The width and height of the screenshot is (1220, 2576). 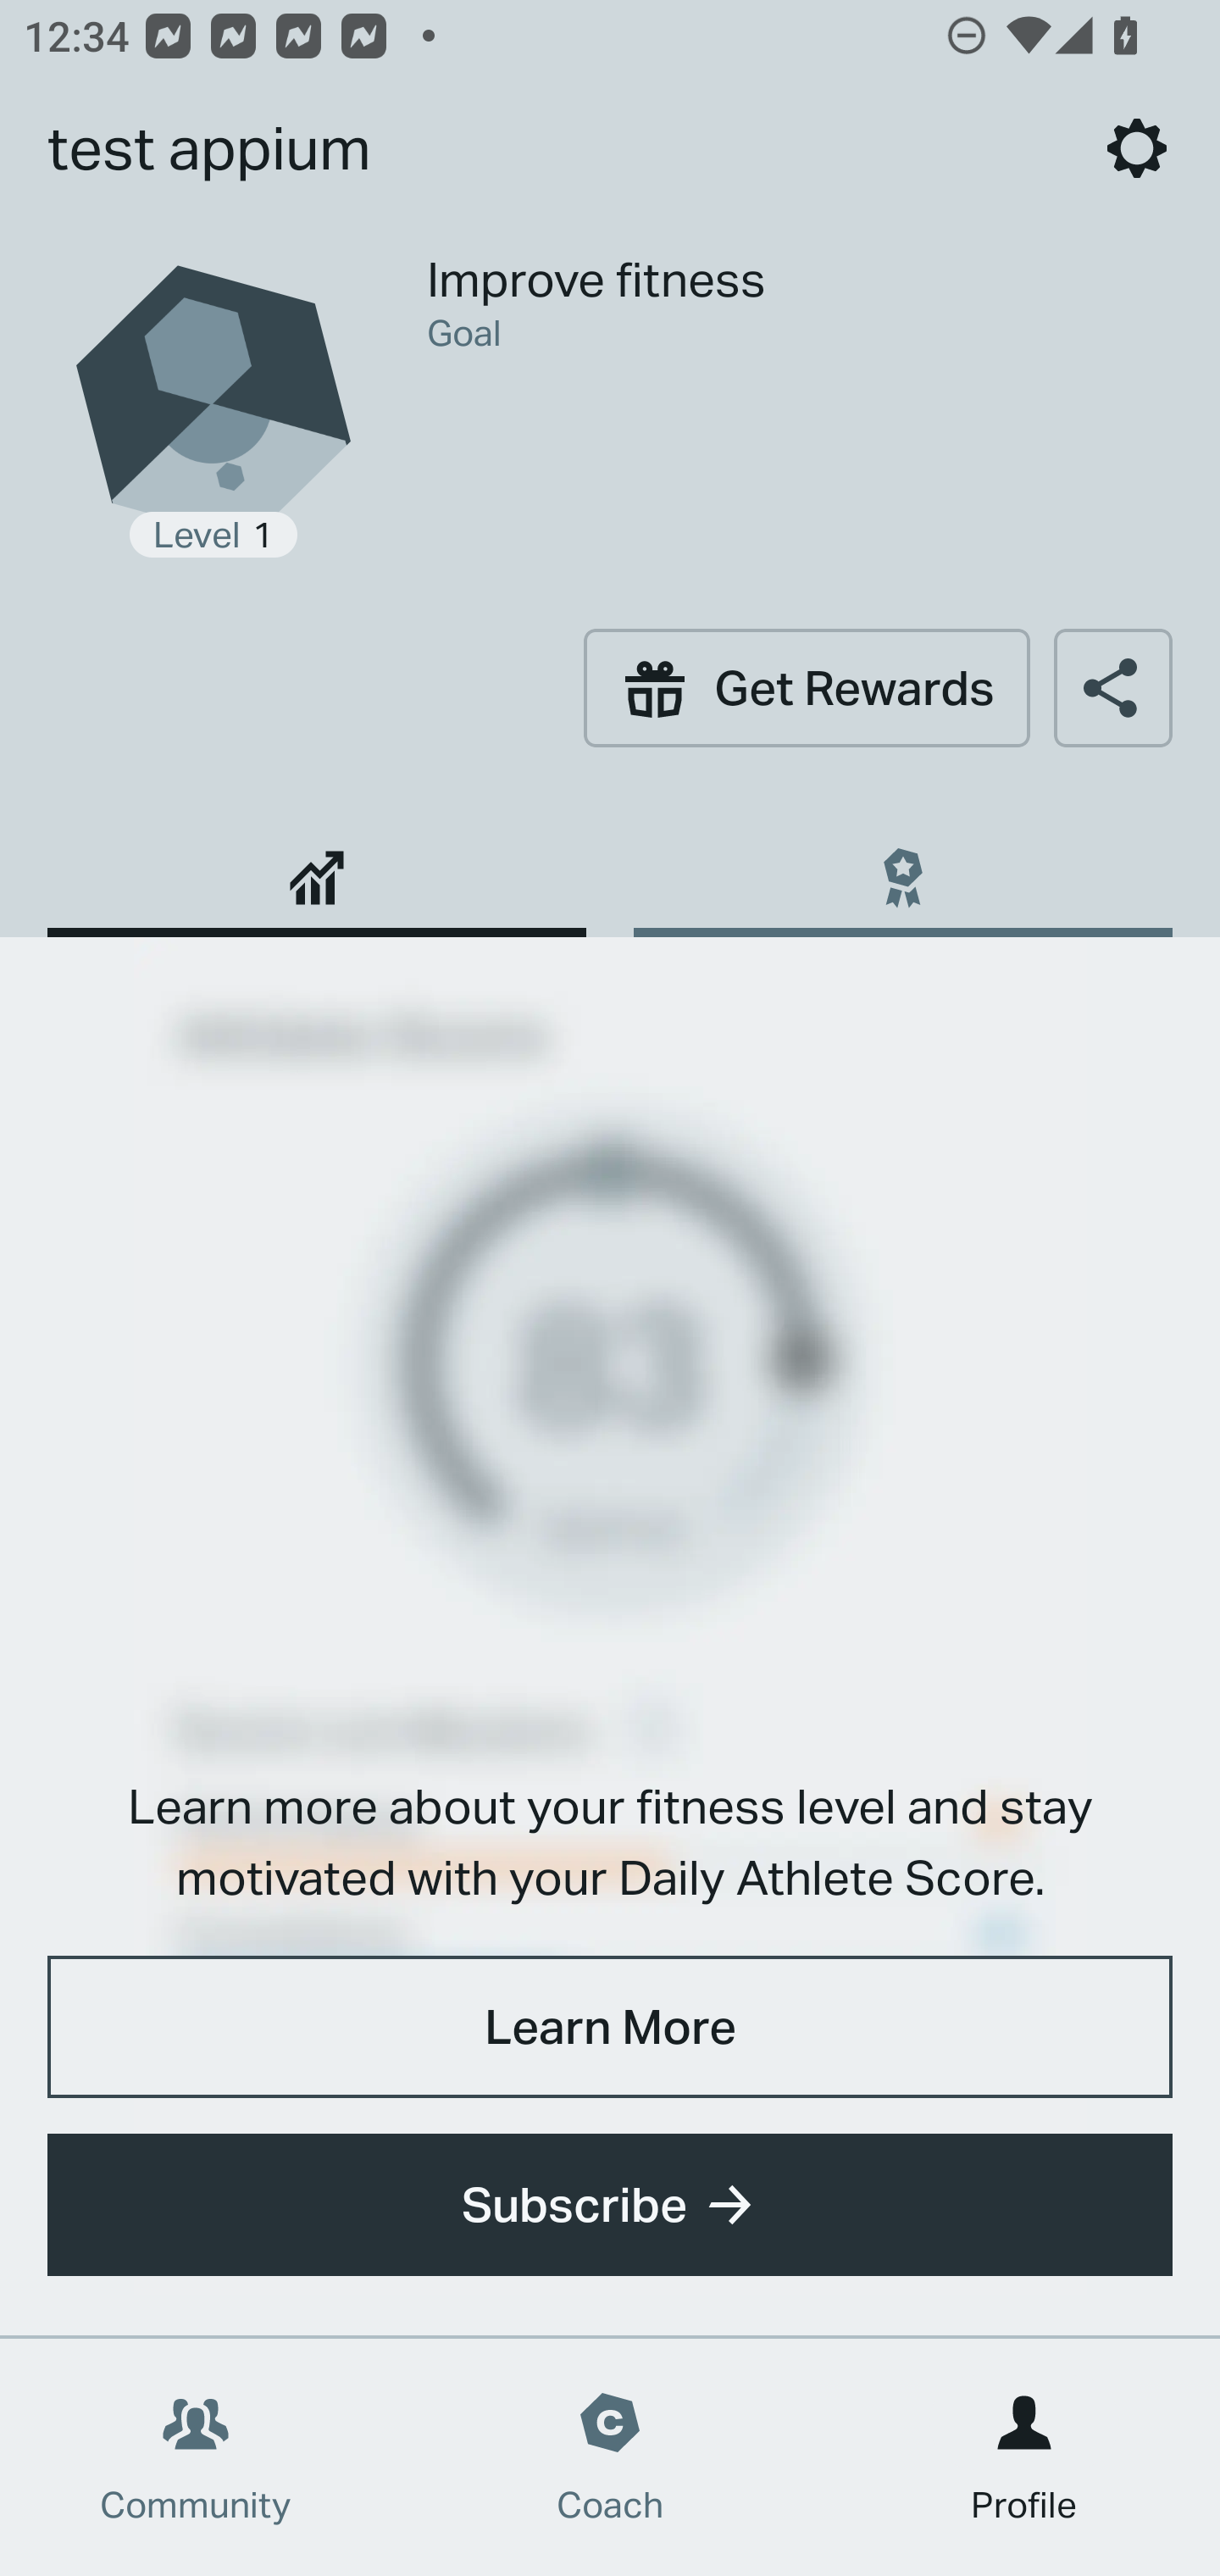 What do you see at coordinates (610, 2457) in the screenshot?
I see `Coach` at bounding box center [610, 2457].